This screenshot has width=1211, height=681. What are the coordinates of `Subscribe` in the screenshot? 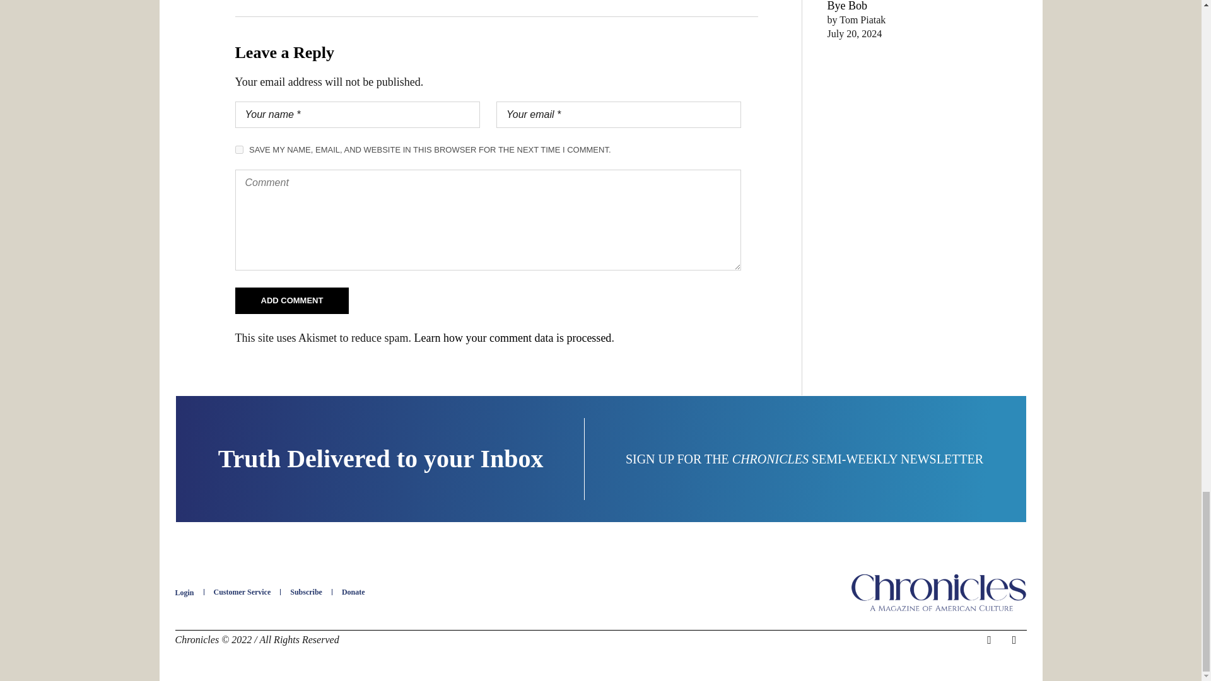 It's located at (306, 592).